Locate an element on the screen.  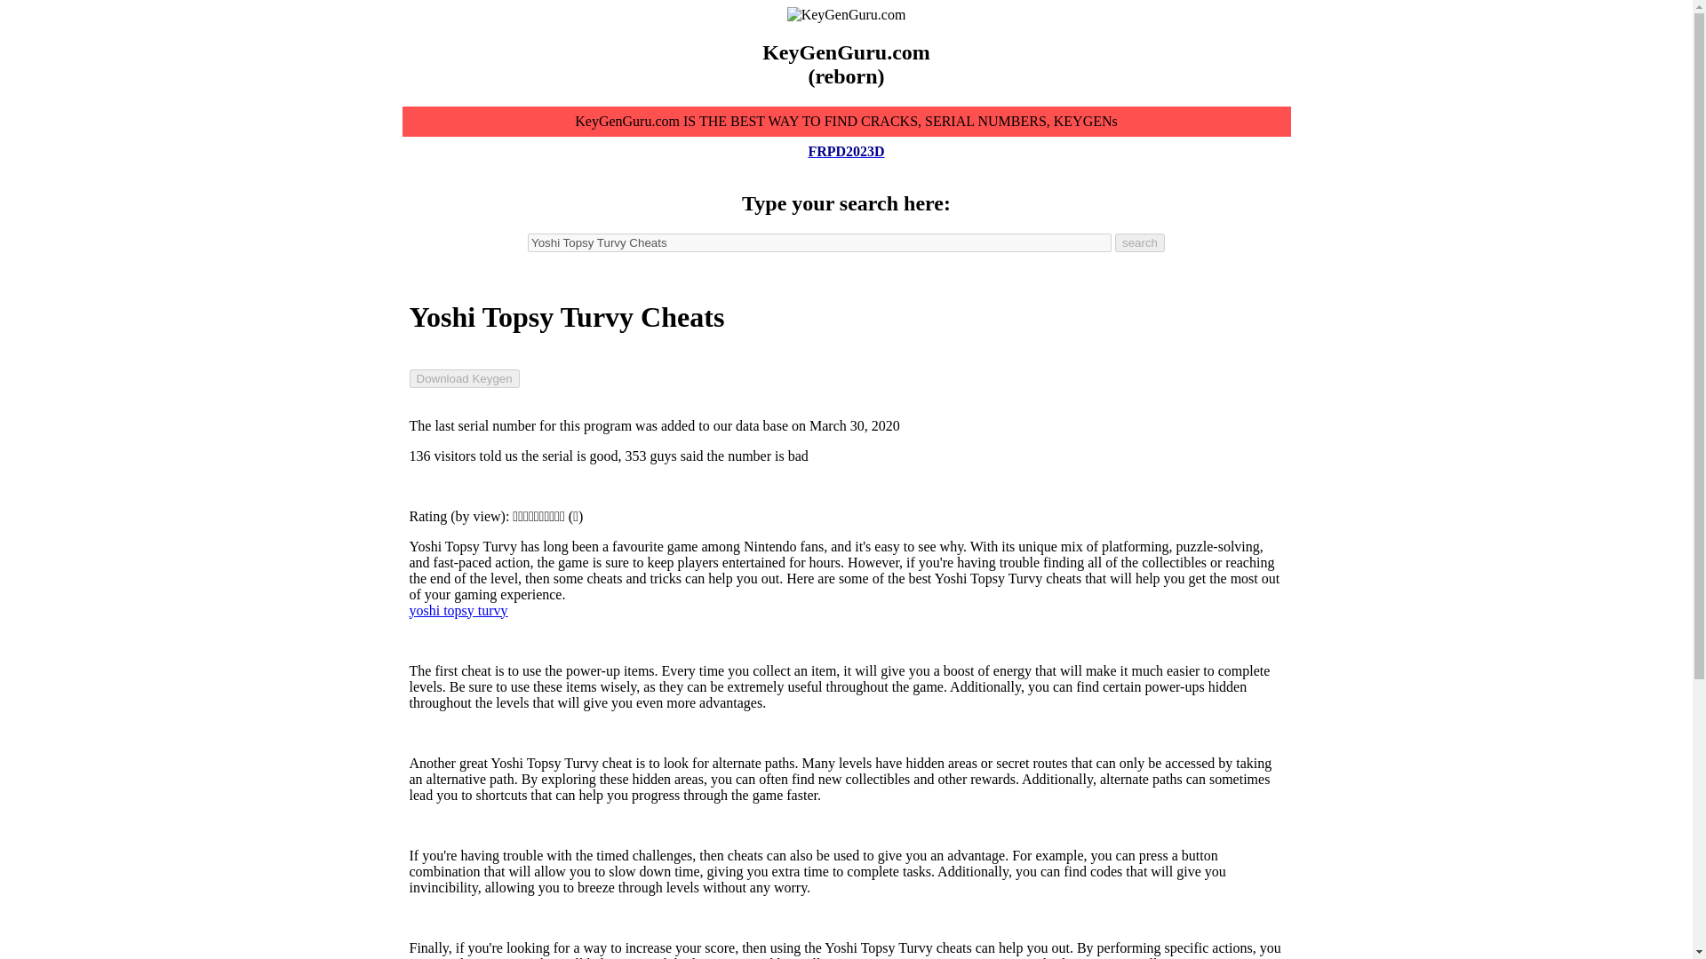
Yoshi Topsy Turvy Cheats is located at coordinates (819, 243).